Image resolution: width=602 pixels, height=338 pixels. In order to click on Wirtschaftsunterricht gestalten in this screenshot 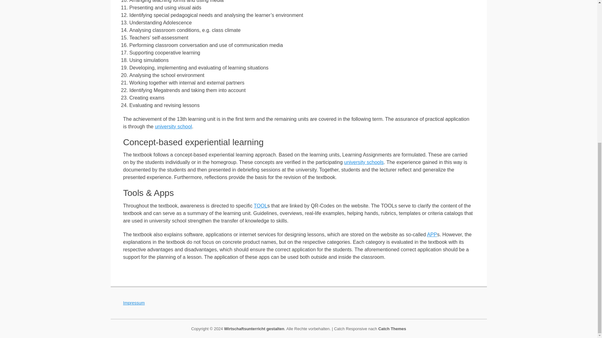, I will do `click(254, 329)`.